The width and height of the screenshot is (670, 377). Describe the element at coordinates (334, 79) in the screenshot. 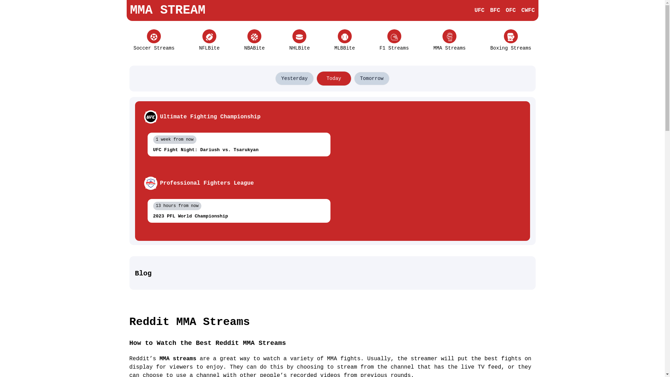

I see `Today` at that location.